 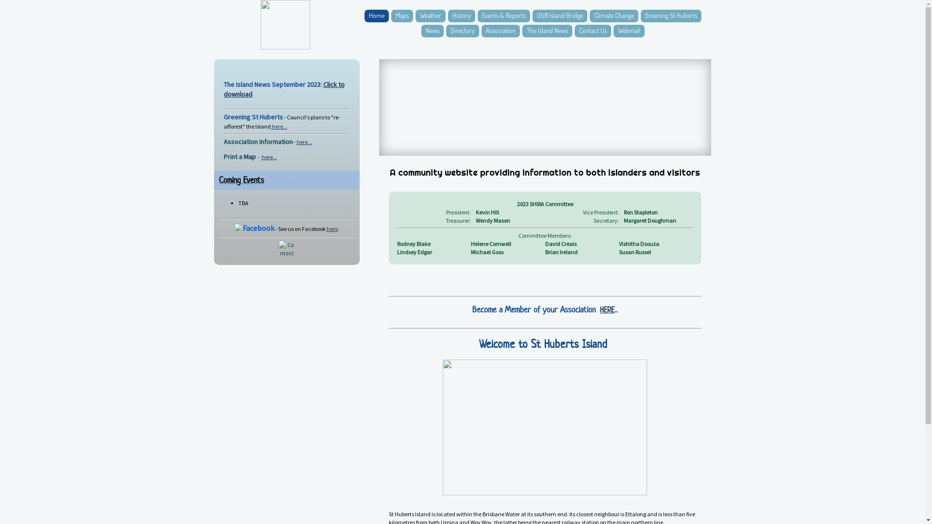 What do you see at coordinates (279, 126) in the screenshot?
I see ` here...` at bounding box center [279, 126].